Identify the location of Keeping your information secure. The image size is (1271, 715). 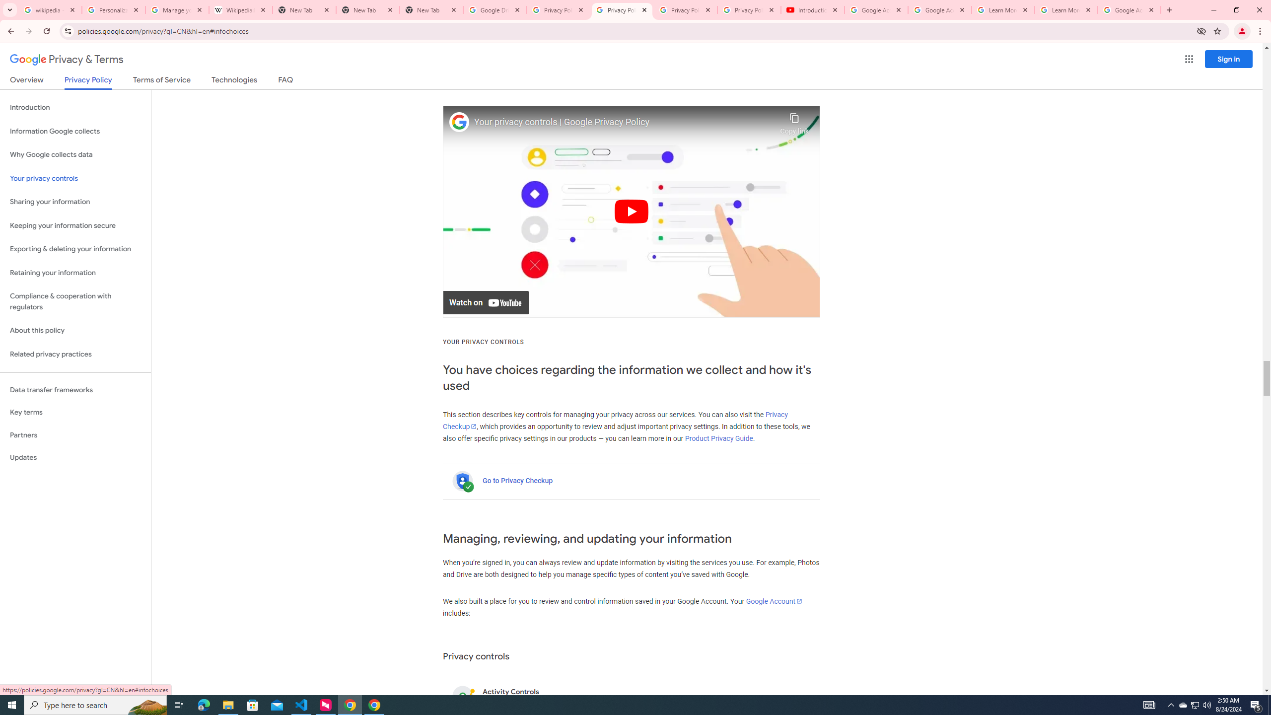
(75, 225).